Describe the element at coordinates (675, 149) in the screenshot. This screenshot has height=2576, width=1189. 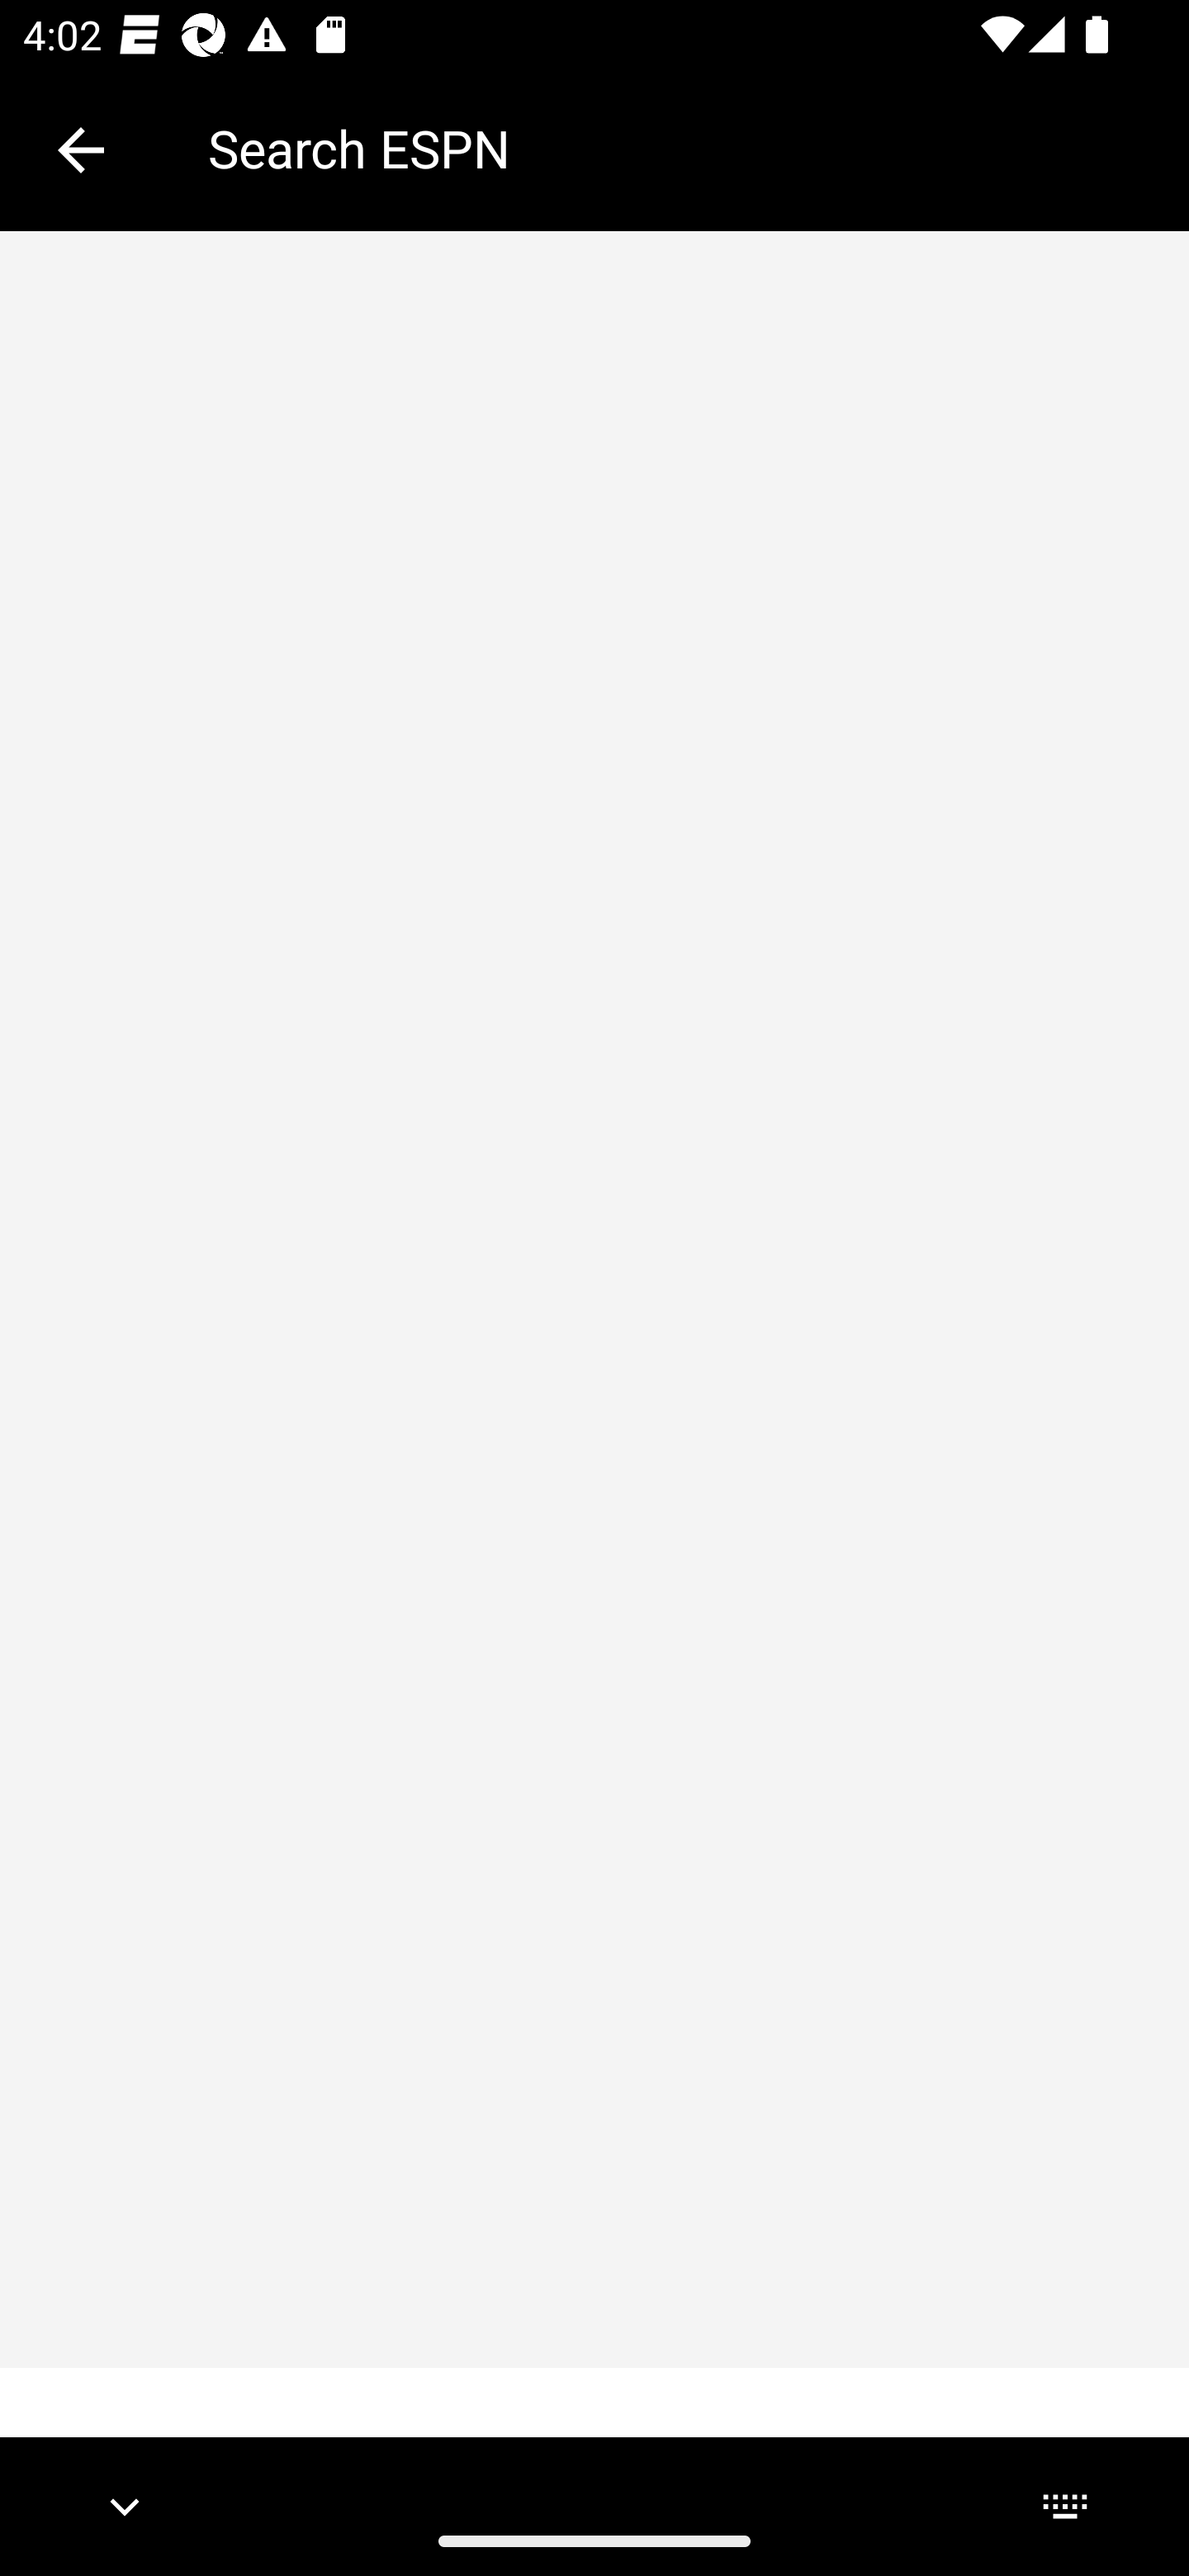
I see `Search ESPN` at that location.